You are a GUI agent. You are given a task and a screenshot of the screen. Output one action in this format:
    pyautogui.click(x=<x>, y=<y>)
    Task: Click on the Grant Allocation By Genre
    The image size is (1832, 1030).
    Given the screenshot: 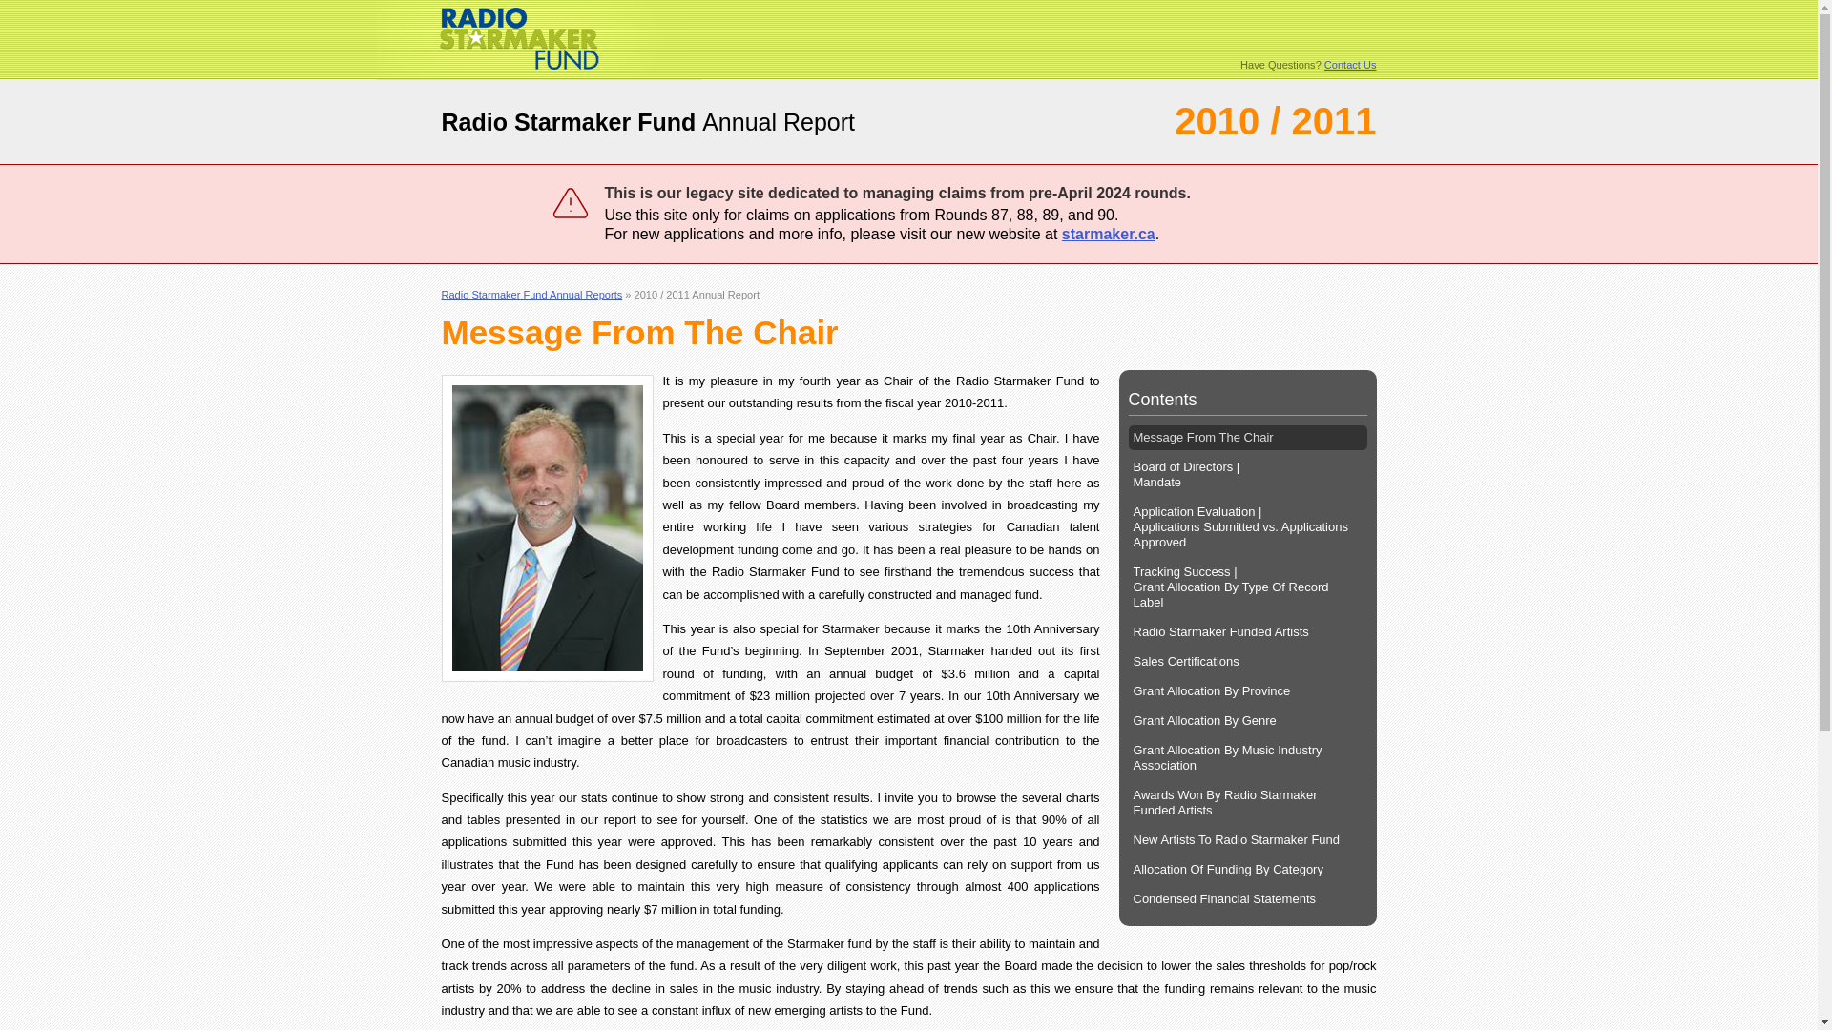 What is the action you would take?
    pyautogui.click(x=1247, y=721)
    